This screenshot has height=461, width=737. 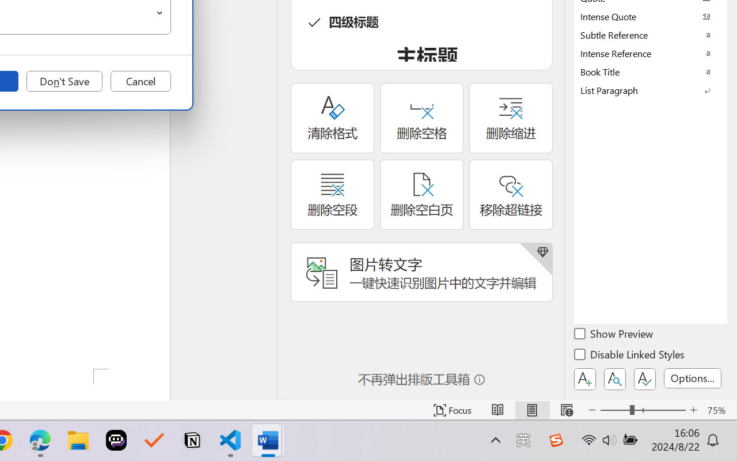 What do you see at coordinates (116, 440) in the screenshot?
I see `Poe` at bounding box center [116, 440].